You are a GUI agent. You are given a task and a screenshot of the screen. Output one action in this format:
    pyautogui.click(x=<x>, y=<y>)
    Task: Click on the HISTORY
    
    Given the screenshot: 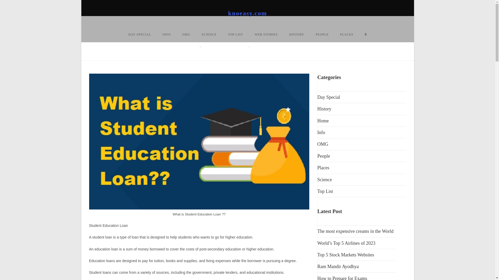 What is the action you would take?
    pyautogui.click(x=297, y=34)
    